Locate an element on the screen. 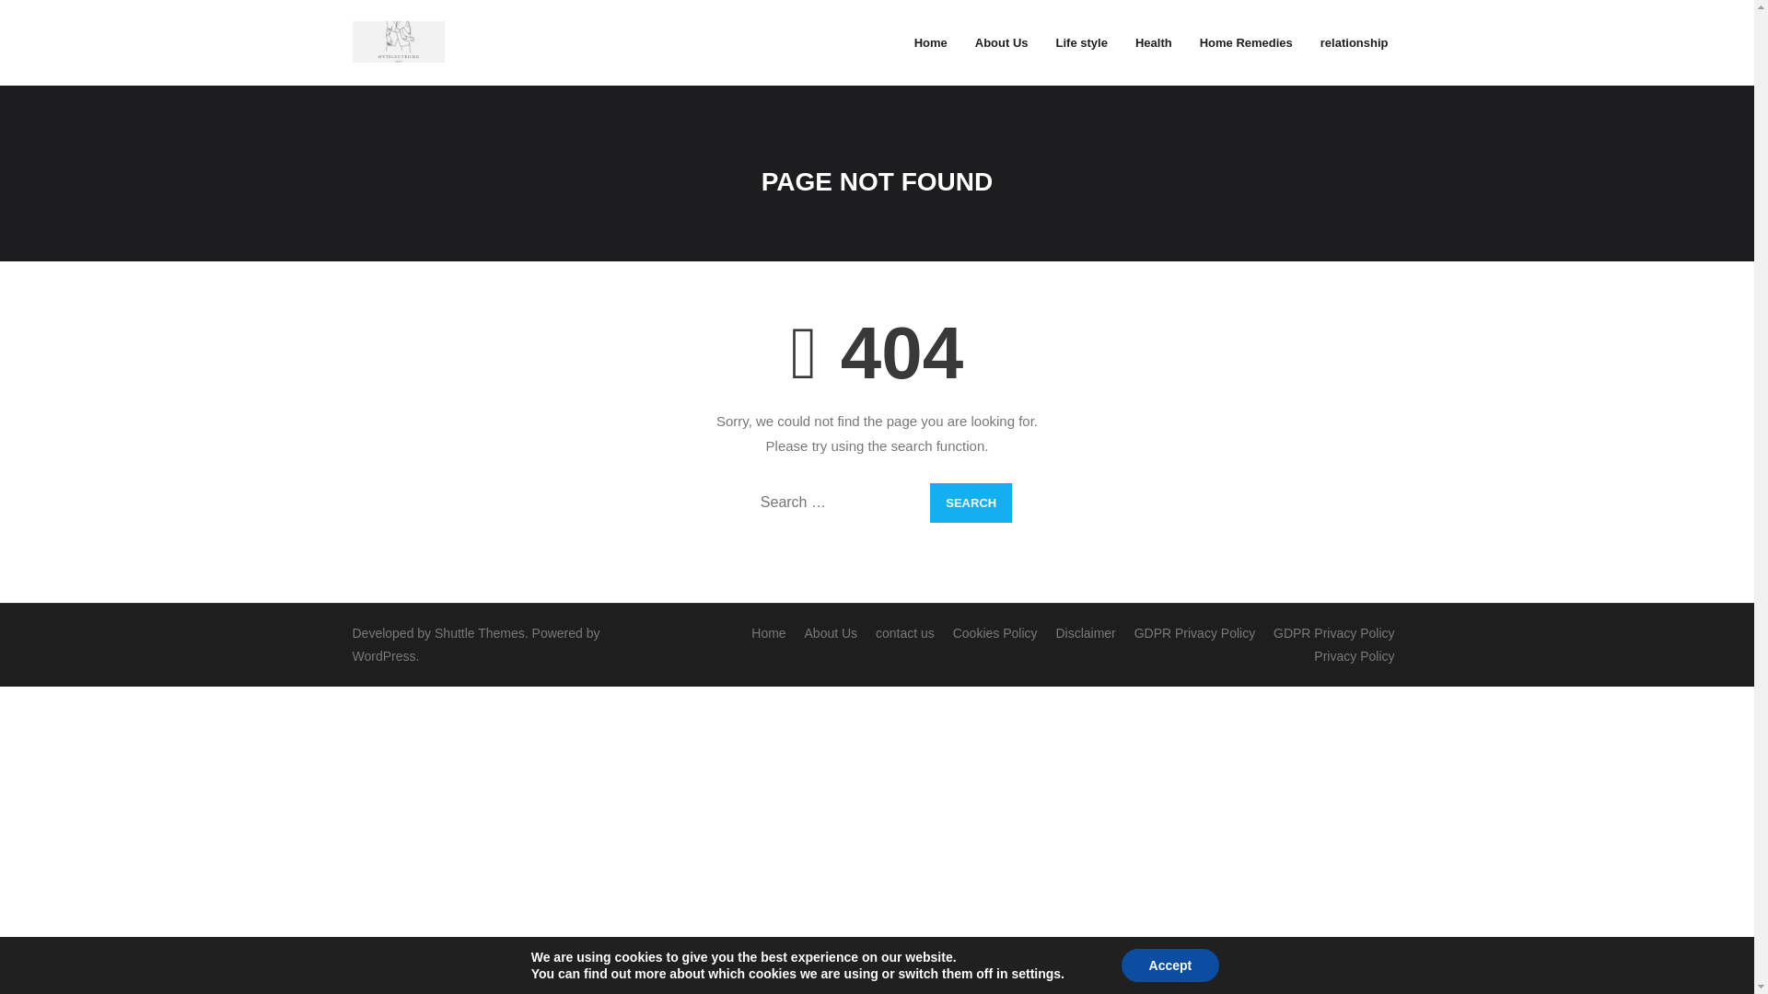  Disclaimer is located at coordinates (1085, 633).